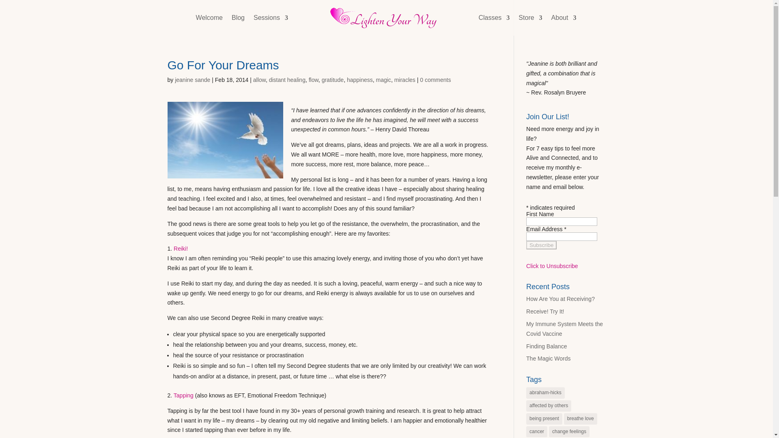  Describe the element at coordinates (181, 248) in the screenshot. I see `Reiki` at that location.